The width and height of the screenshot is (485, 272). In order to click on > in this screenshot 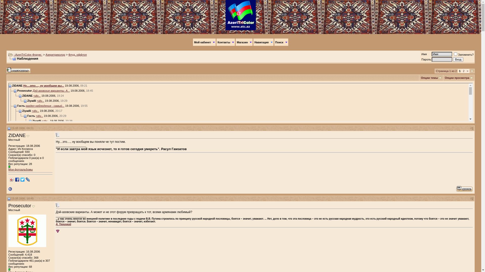, I will do `click(468, 71)`.